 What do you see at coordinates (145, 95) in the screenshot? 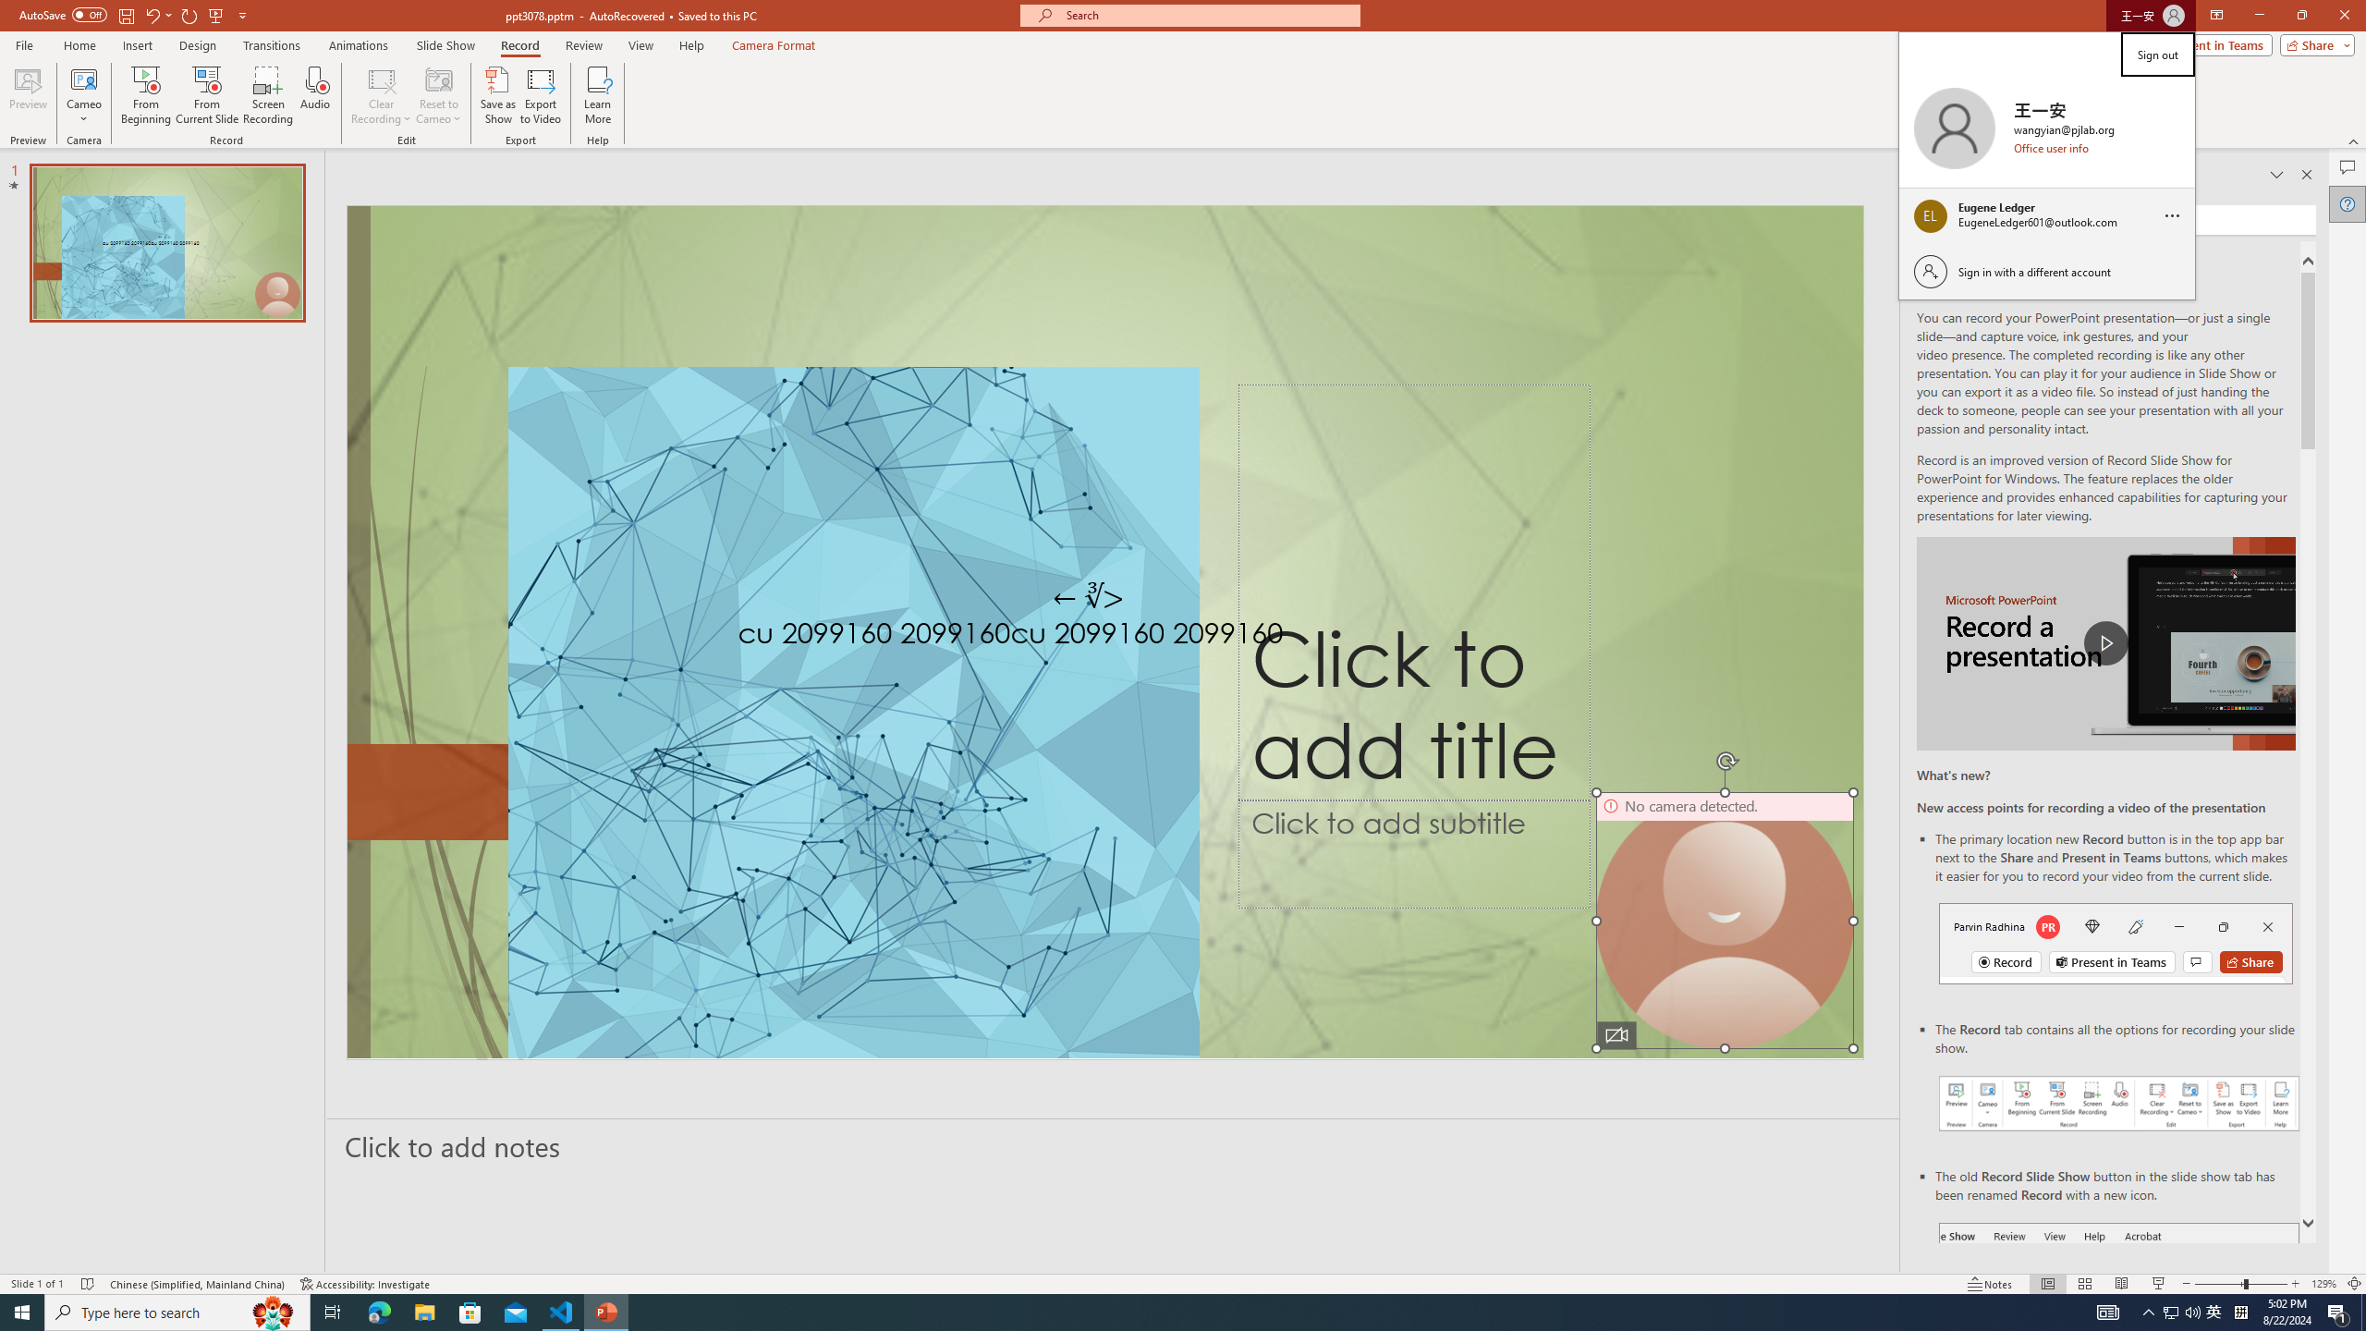
I see `From Beginning...` at bounding box center [145, 95].